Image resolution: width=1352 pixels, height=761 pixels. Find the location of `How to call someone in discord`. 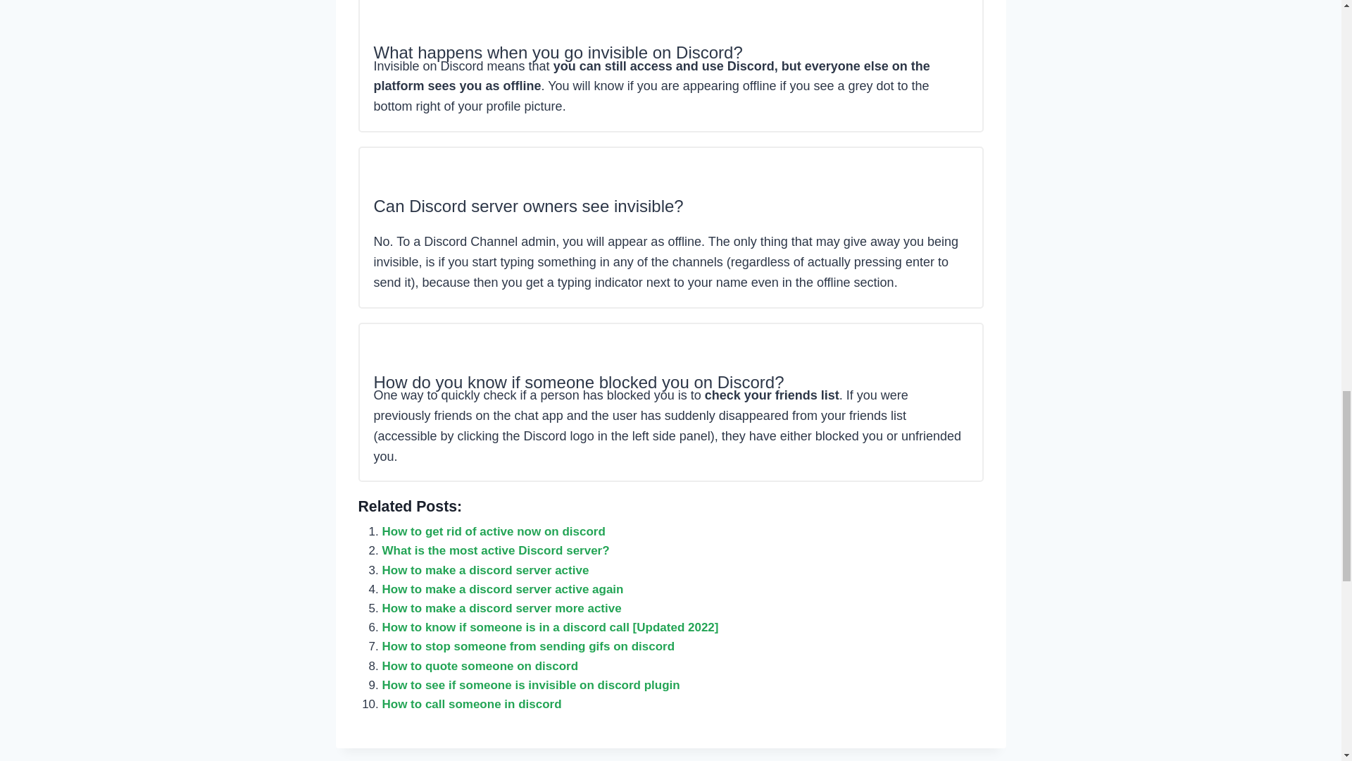

How to call someone in discord is located at coordinates (470, 704).